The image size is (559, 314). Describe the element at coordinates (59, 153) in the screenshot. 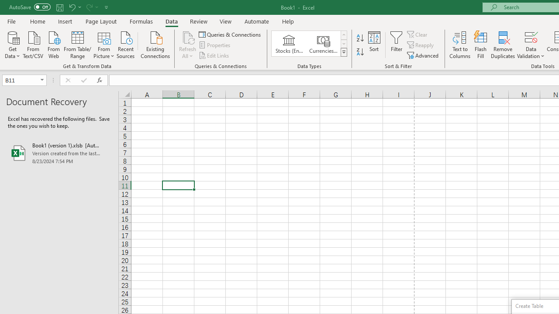

I see `Book1 (version 1).xlsb  [AutoRecovered]` at that location.